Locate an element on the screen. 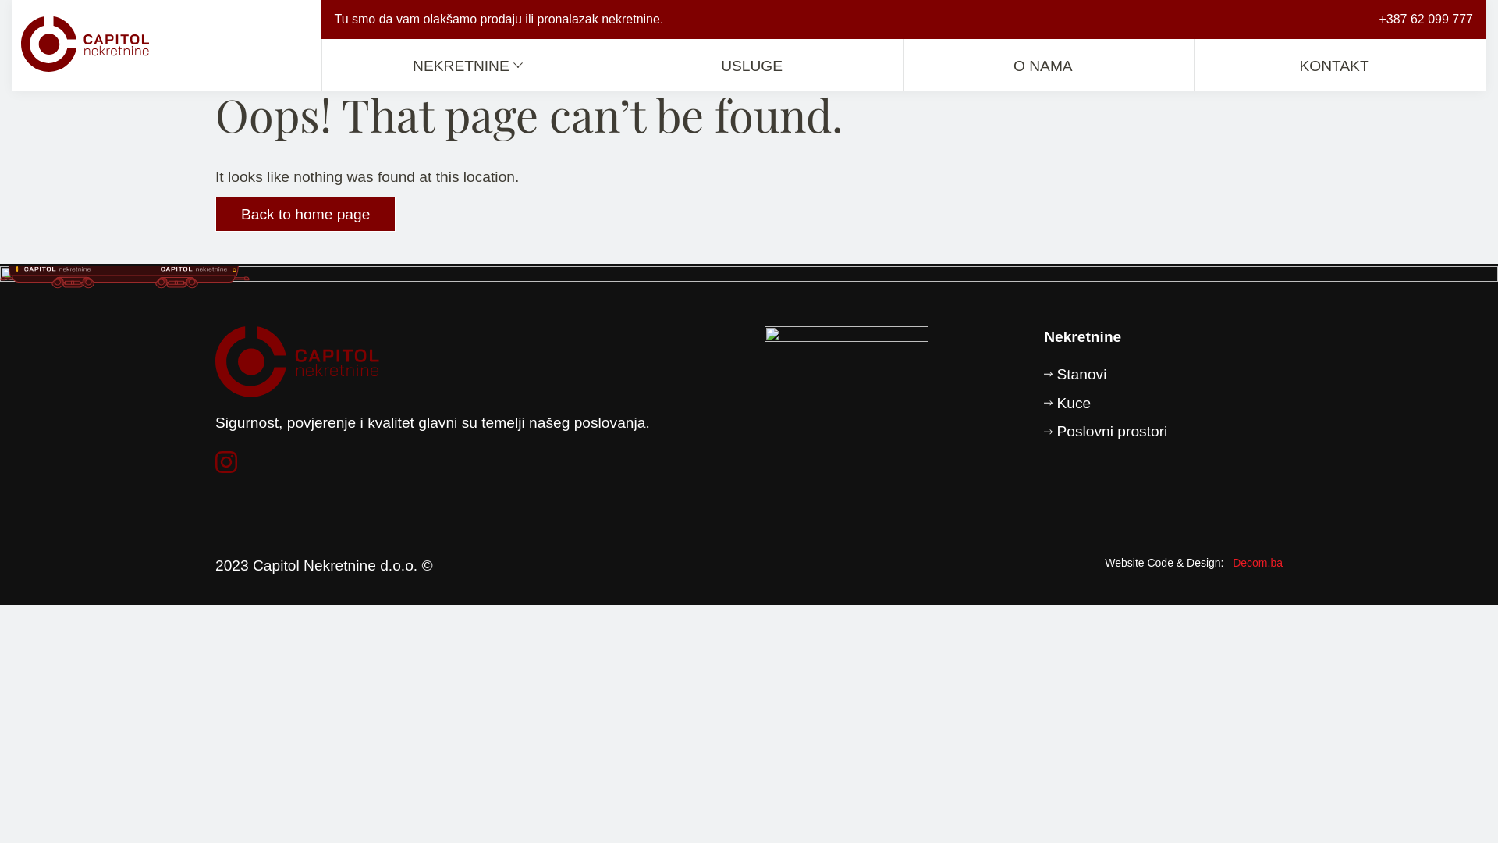 The height and width of the screenshot is (843, 1498). O NAMA is located at coordinates (1049, 66).